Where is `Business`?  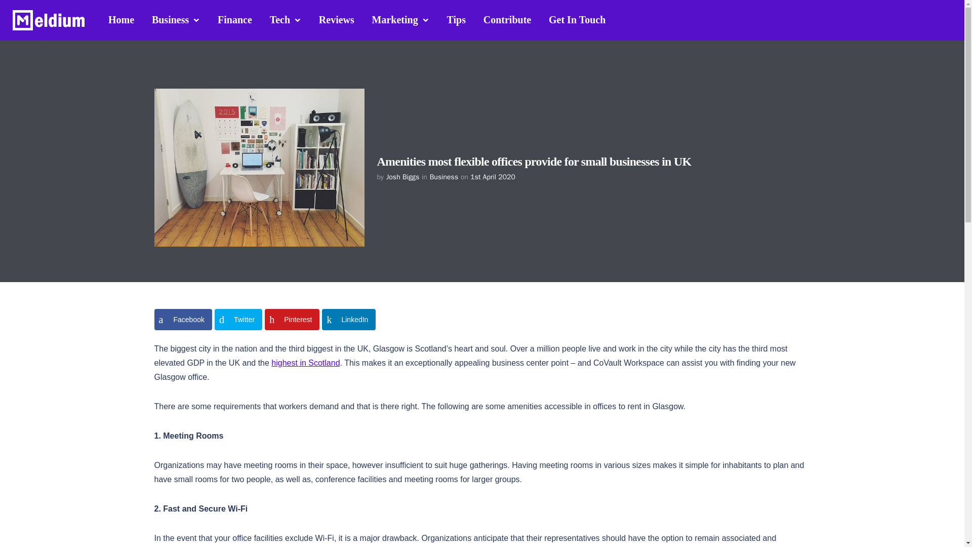 Business is located at coordinates (176, 20).